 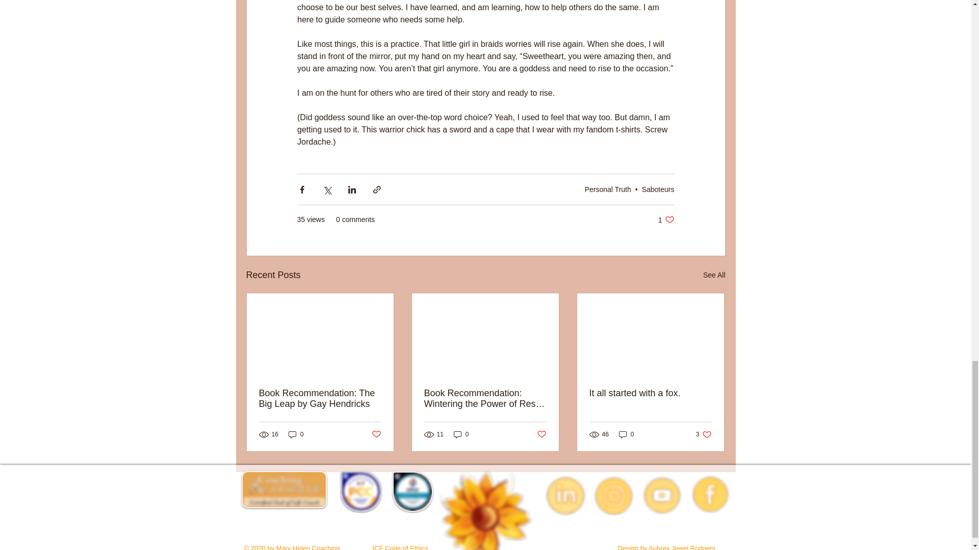 I want to click on Post not marked as liked, so click(x=666, y=219).